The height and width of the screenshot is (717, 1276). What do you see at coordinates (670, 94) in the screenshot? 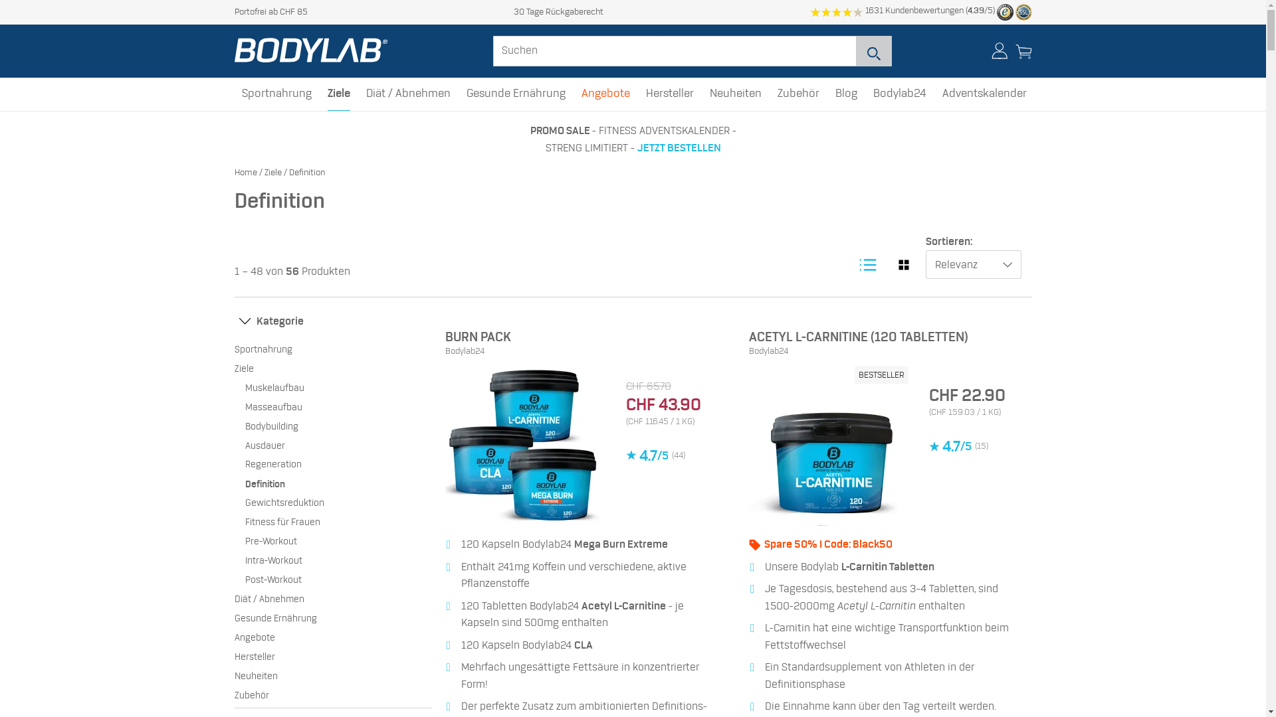
I see `Hersteller` at bounding box center [670, 94].